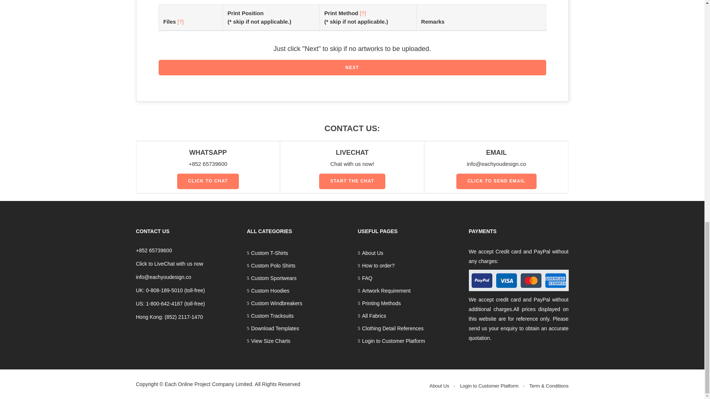 This screenshot has height=399, width=710. What do you see at coordinates (297, 316) in the screenshot?
I see `Custom Tracksuits` at bounding box center [297, 316].